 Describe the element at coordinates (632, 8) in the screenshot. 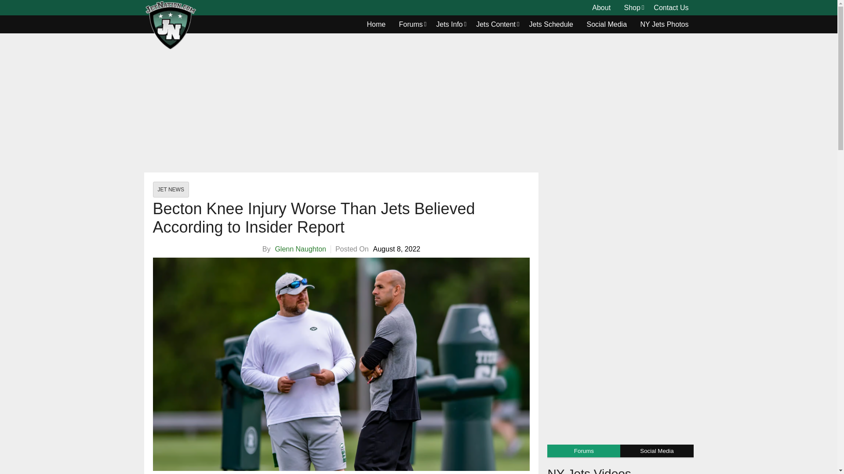

I see `Shop` at that location.